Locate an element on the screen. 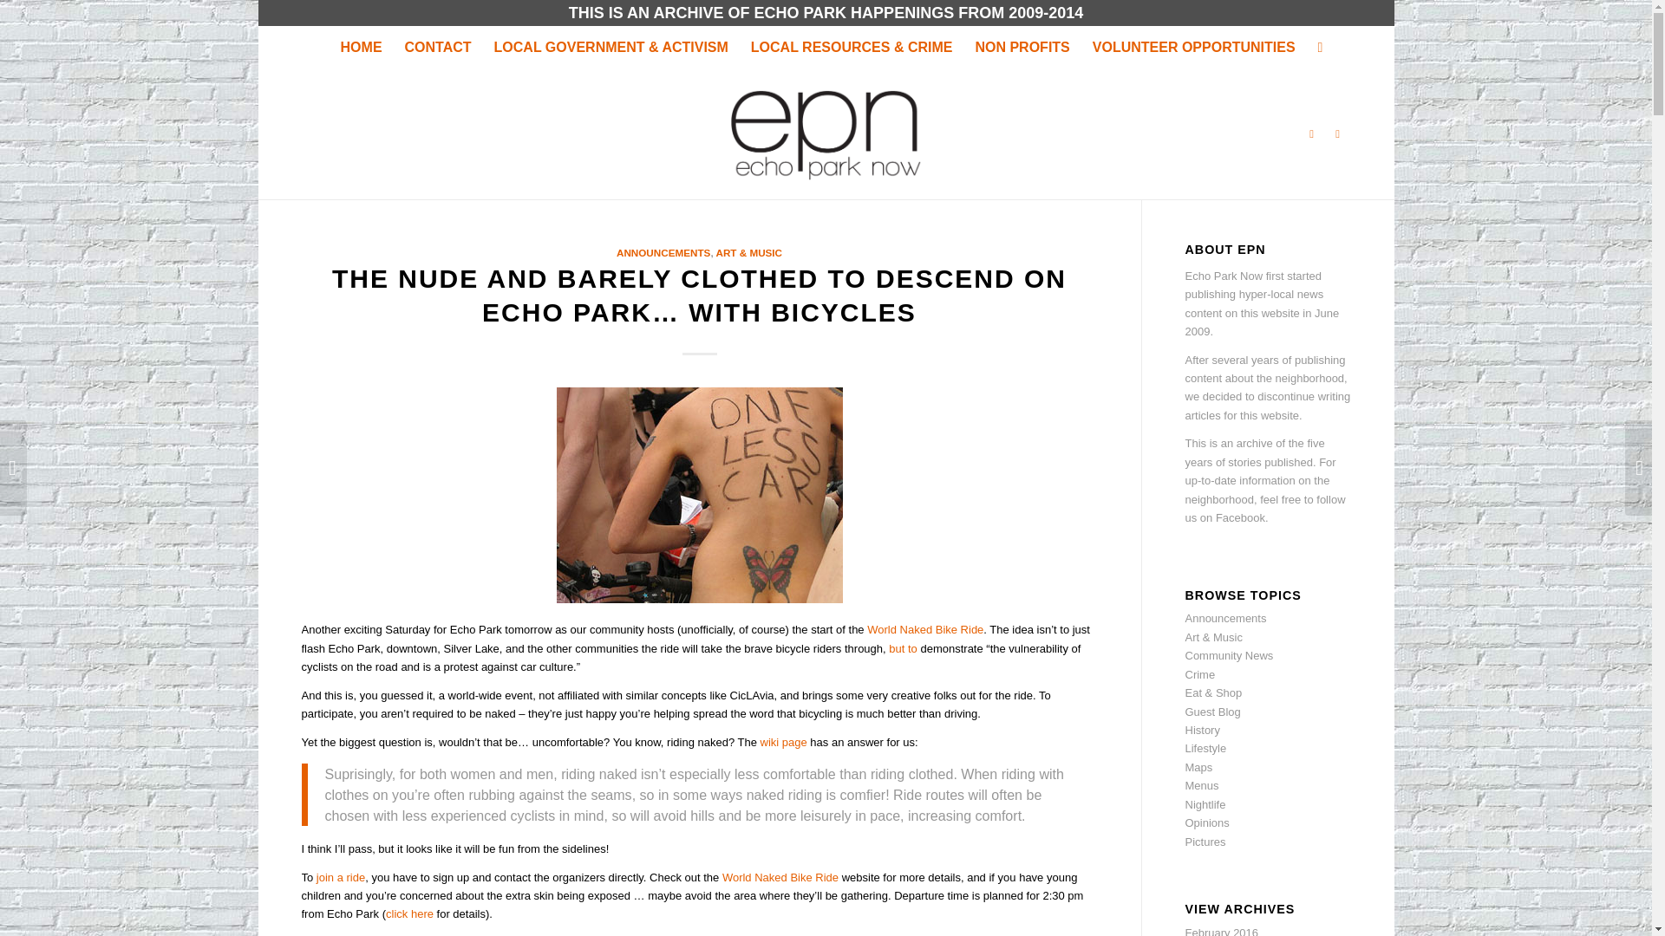 Image resolution: width=1665 pixels, height=936 pixels. CONTACT is located at coordinates (437, 47).